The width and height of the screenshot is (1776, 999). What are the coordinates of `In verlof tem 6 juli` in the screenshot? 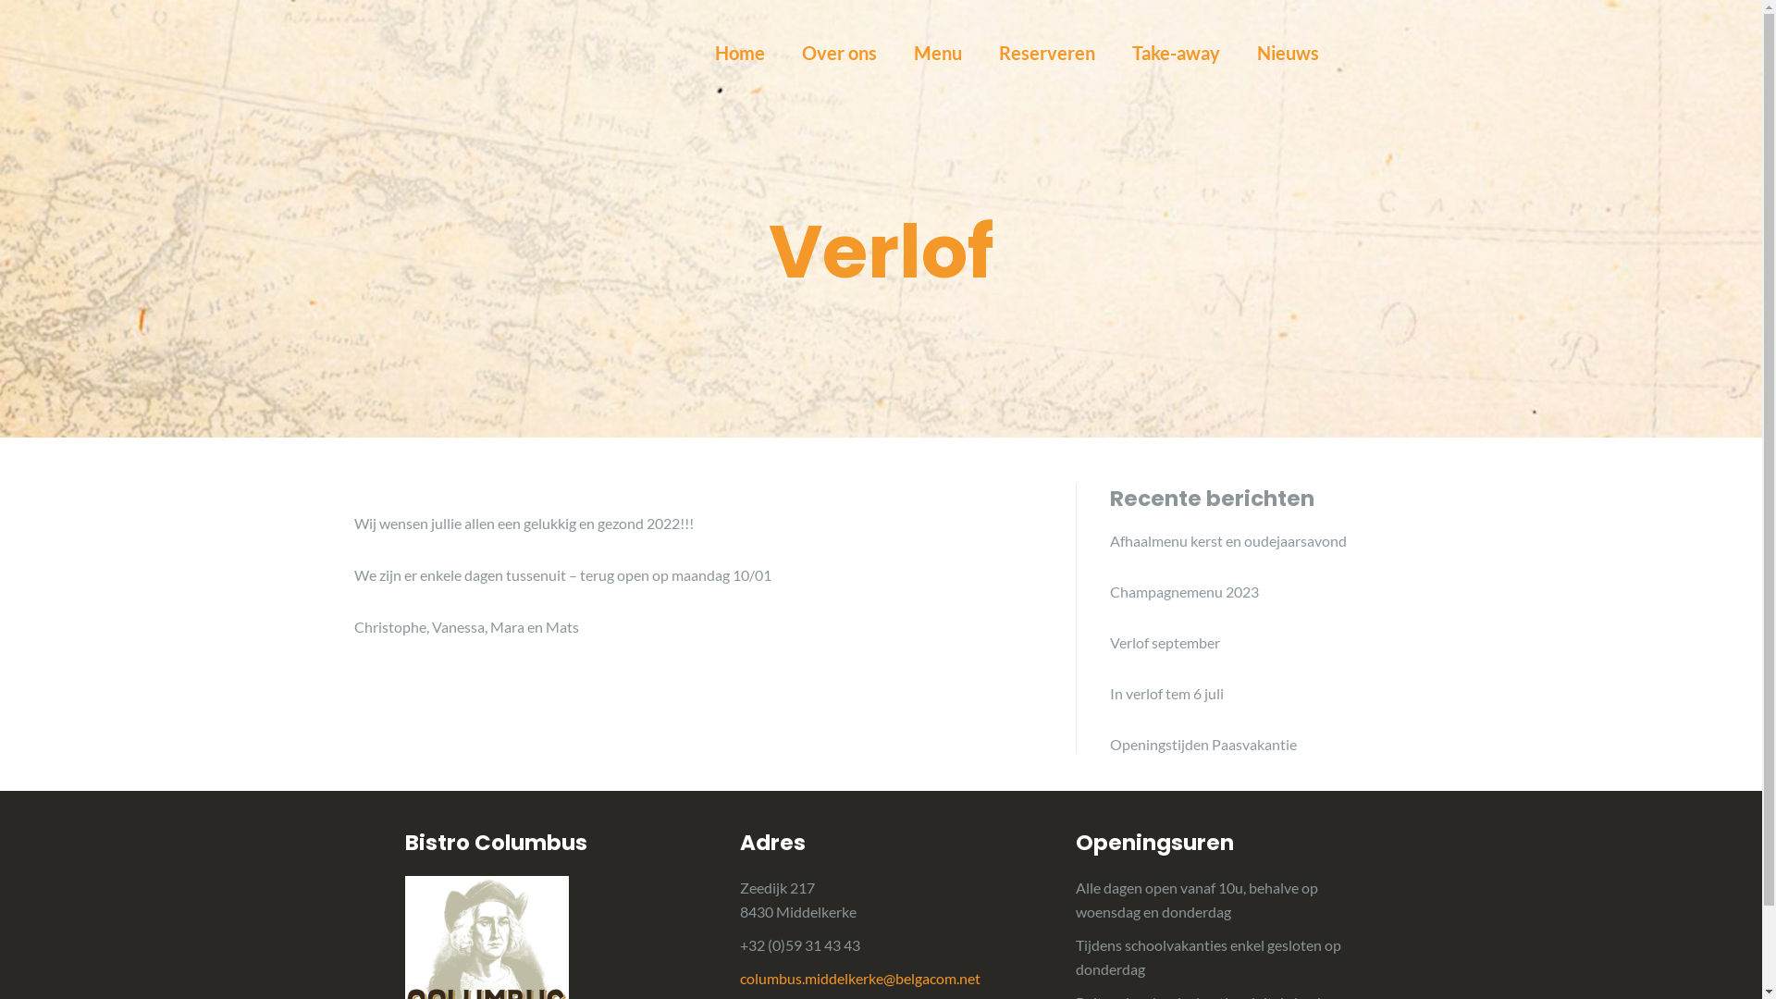 It's located at (1243, 694).